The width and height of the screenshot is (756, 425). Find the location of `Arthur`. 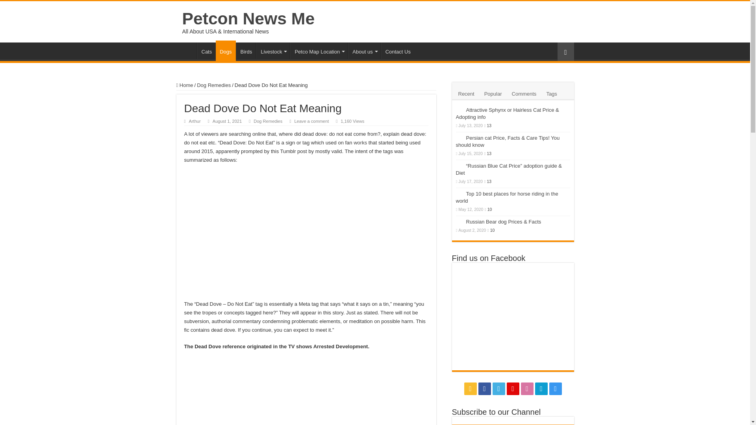

Arthur is located at coordinates (195, 121).